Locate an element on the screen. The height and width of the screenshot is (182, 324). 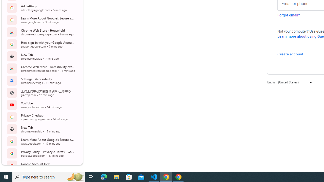
Google Account Help support.google.com 17 mins ago Open Tab is located at coordinates (42, 165).